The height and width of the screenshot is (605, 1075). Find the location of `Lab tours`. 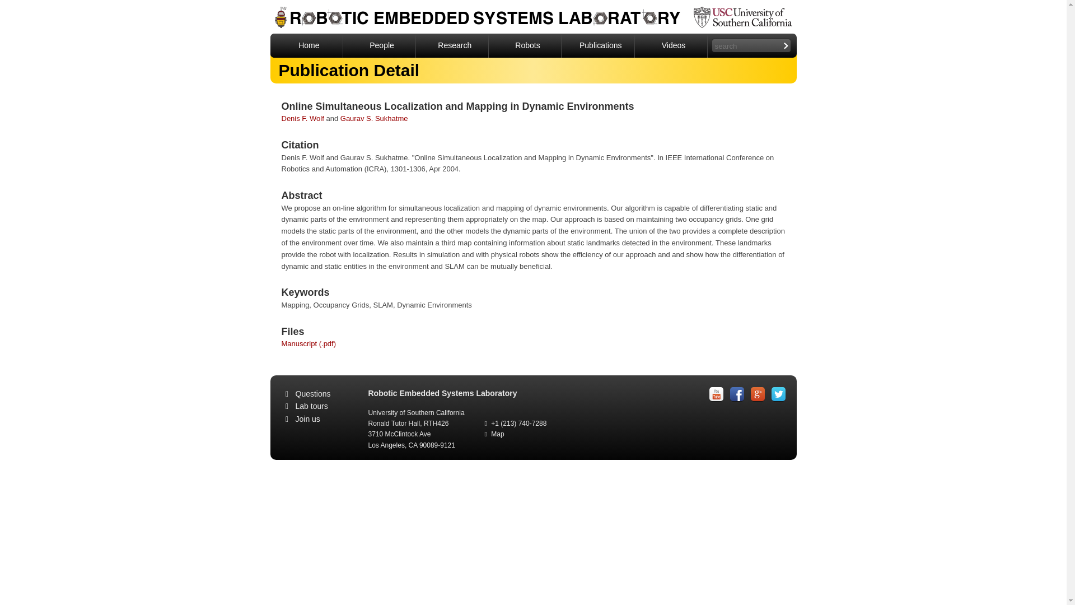

Lab tours is located at coordinates (311, 406).